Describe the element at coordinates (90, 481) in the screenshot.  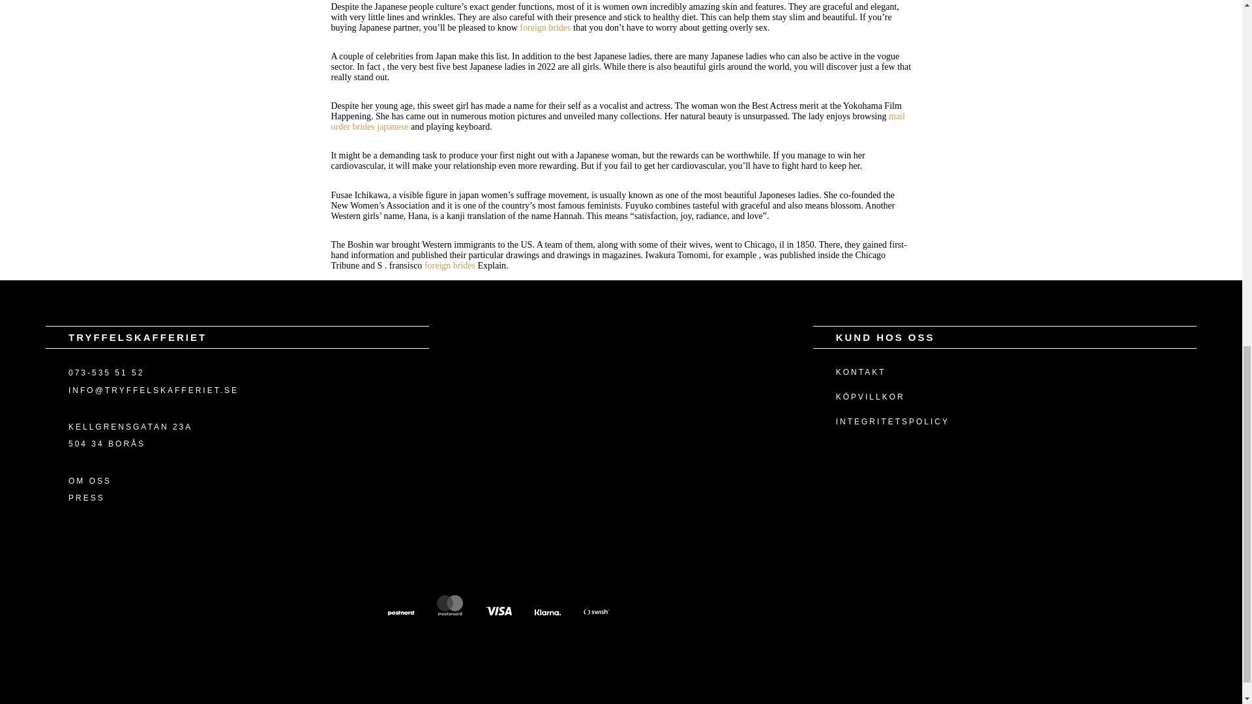
I see `OM OSS` at that location.